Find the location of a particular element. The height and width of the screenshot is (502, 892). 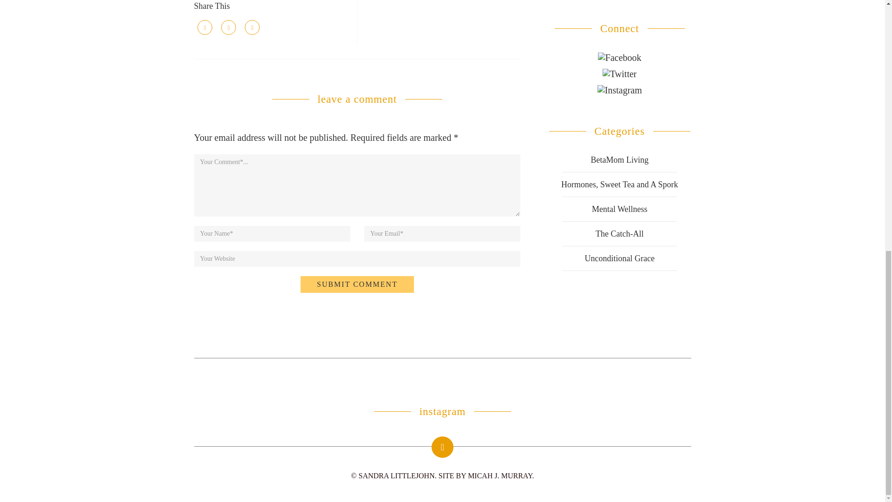

Facebook is located at coordinates (619, 58).